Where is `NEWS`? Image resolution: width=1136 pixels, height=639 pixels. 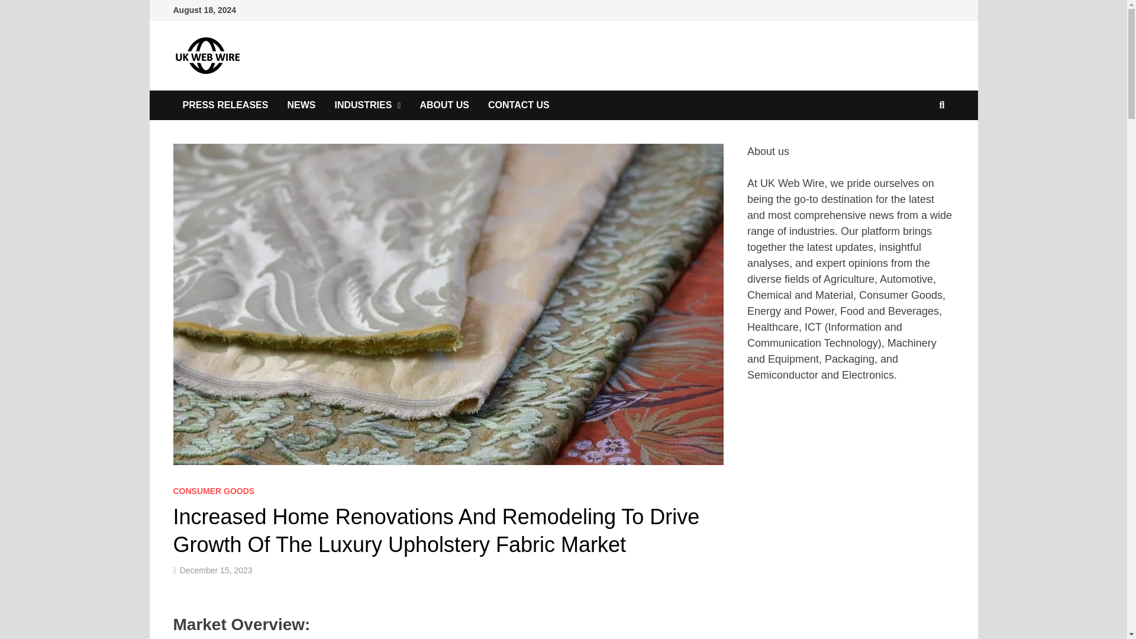
NEWS is located at coordinates (301, 105).